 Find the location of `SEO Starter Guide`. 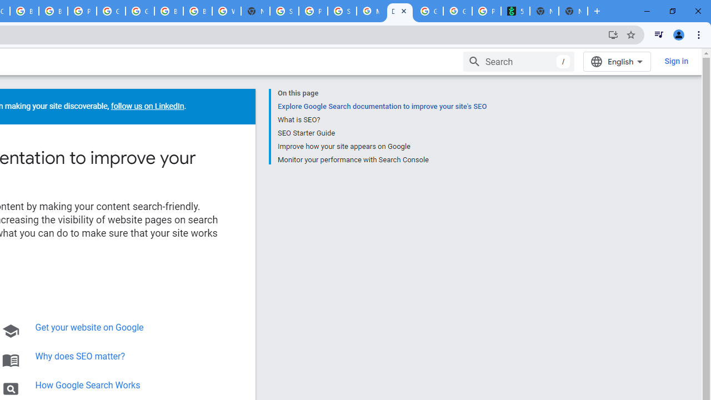

SEO Starter Guide is located at coordinates (382, 133).